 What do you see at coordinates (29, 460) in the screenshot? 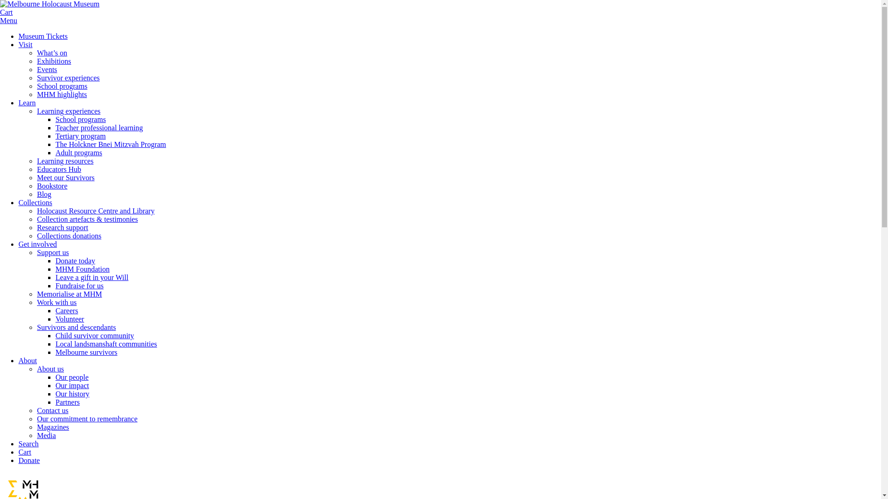
I see `Donate` at bounding box center [29, 460].